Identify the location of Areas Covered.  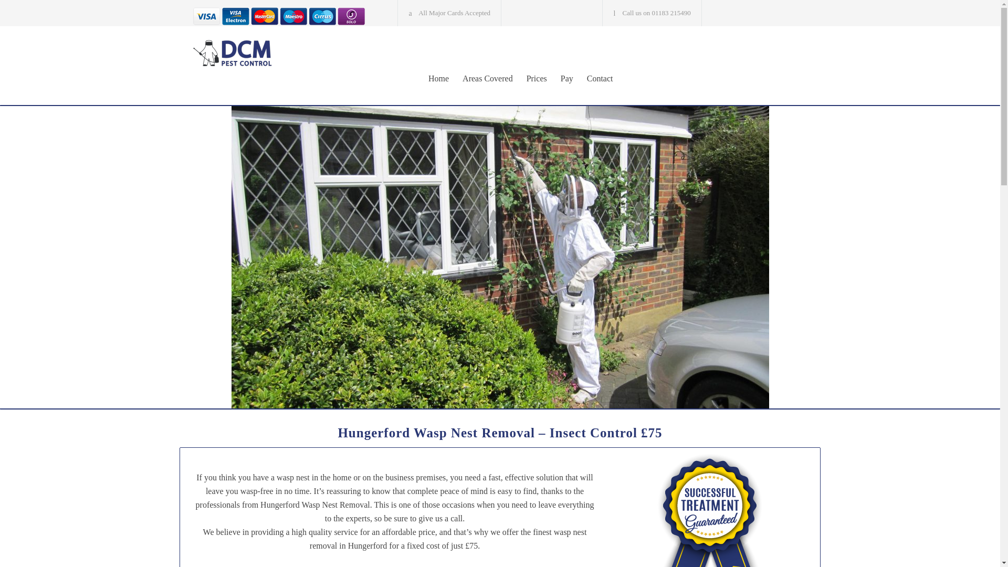
(481, 79).